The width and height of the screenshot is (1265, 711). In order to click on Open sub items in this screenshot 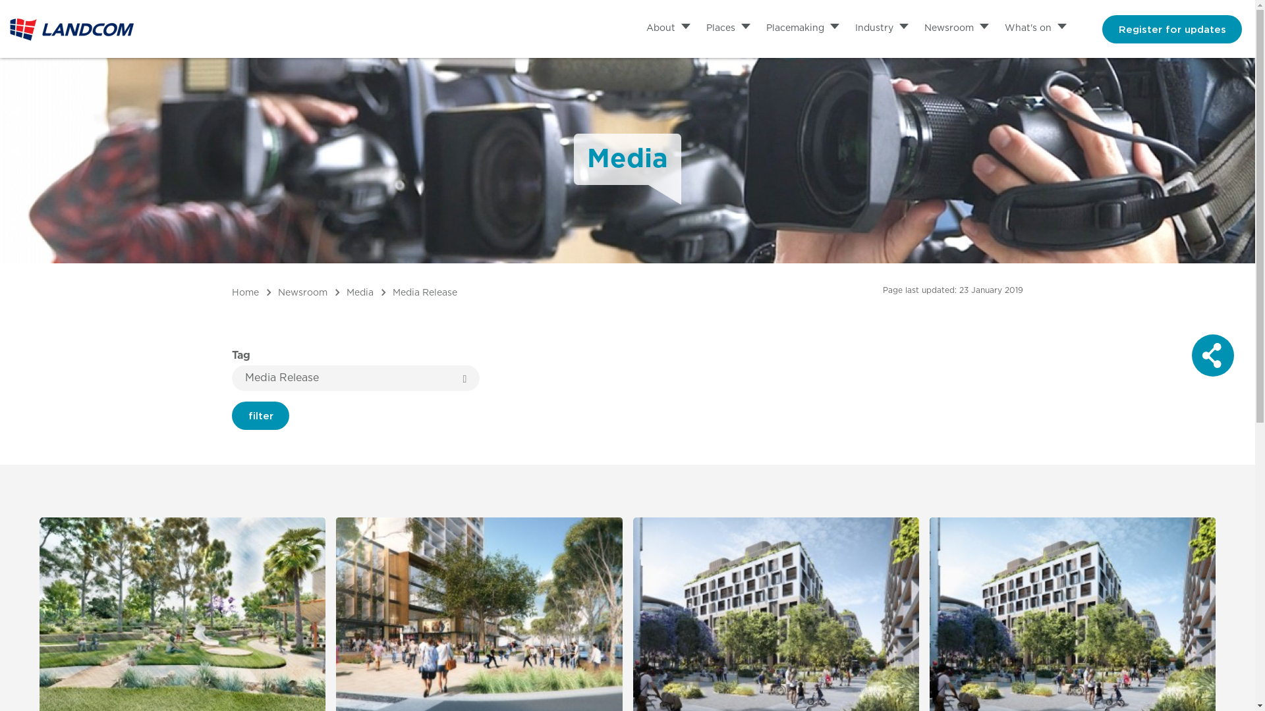, I will do `click(746, 28)`.